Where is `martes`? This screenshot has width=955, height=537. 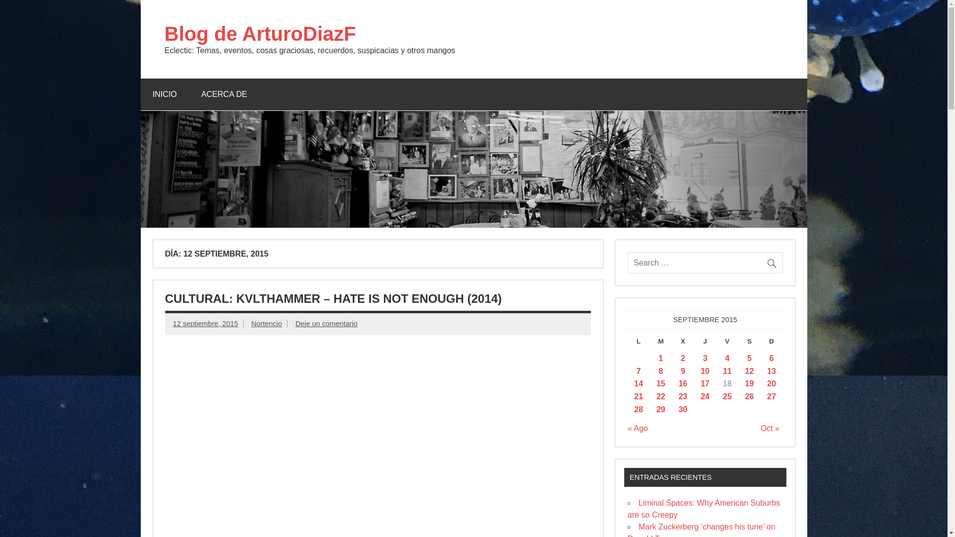
martes is located at coordinates (661, 343).